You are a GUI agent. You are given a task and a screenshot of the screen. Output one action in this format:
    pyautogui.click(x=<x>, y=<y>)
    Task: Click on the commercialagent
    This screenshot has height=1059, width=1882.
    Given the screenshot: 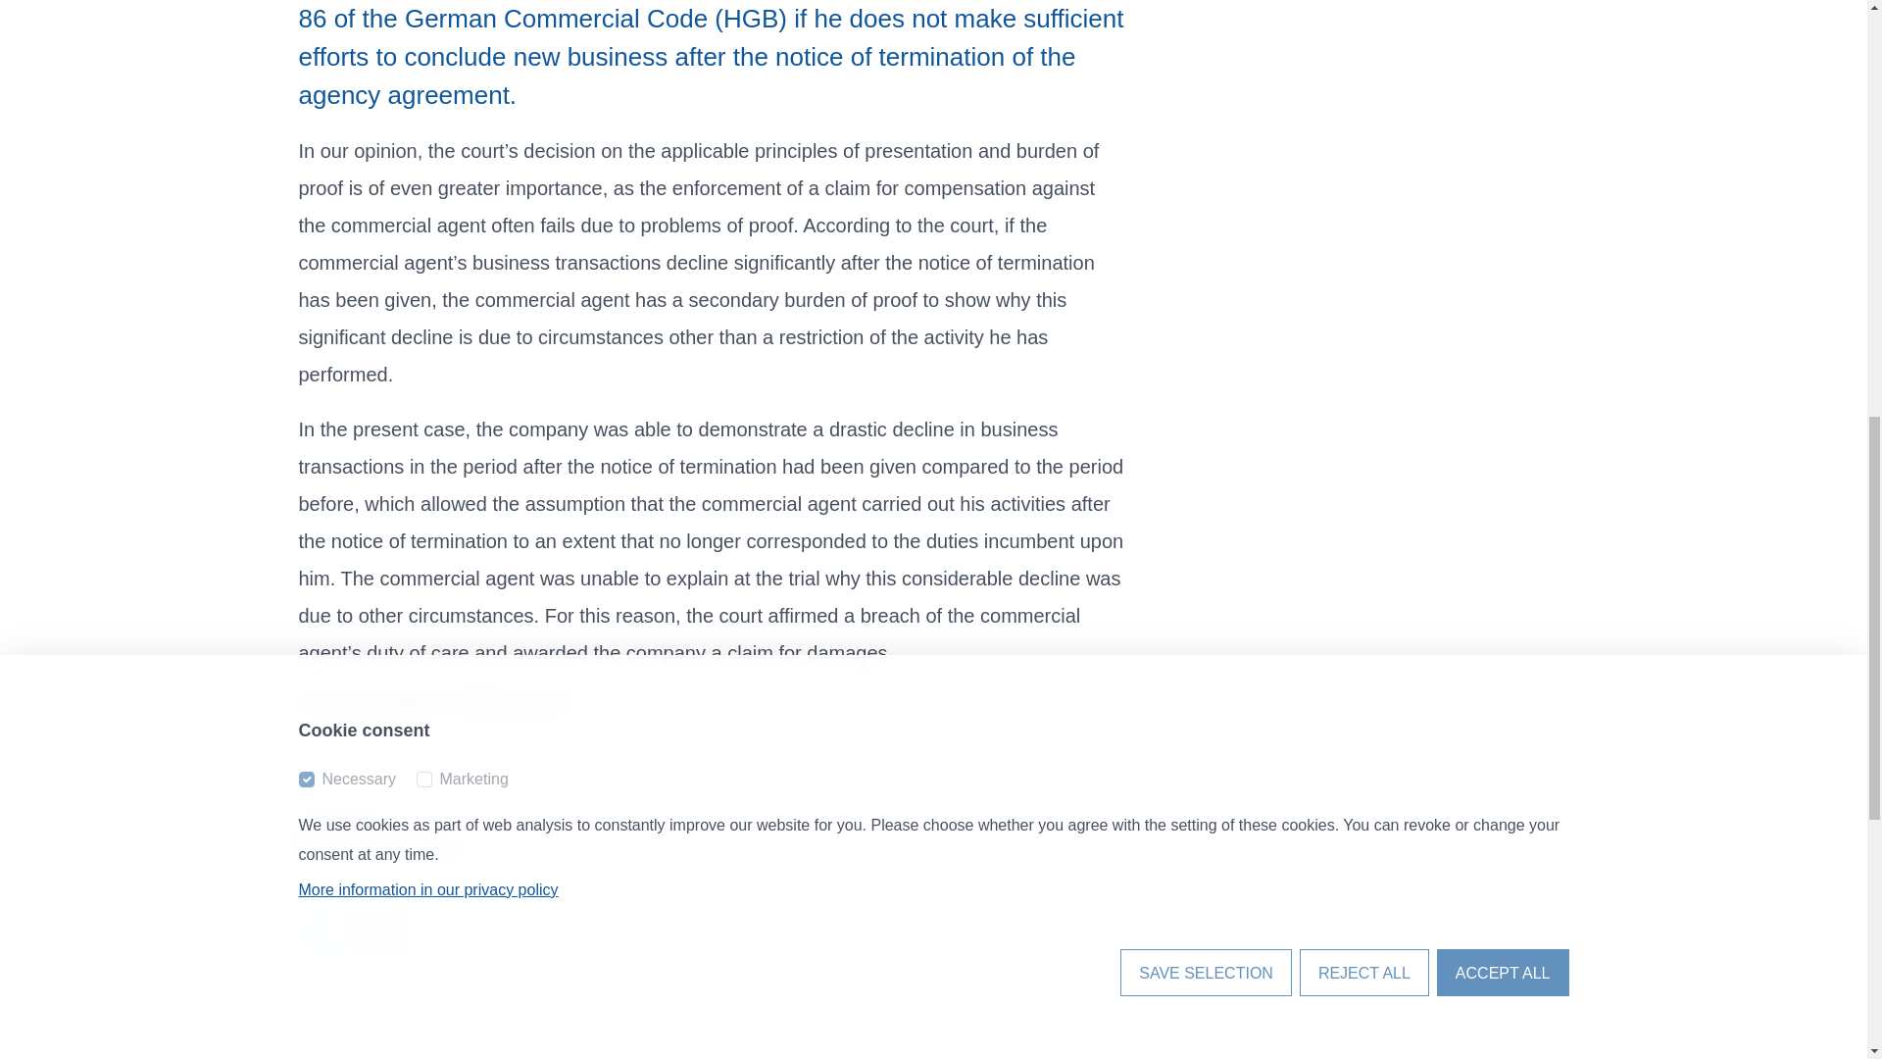 What is the action you would take?
    pyautogui.click(x=368, y=702)
    